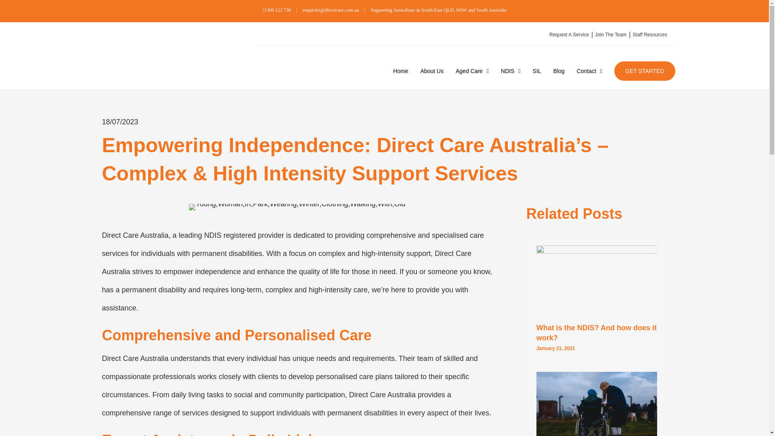 This screenshot has width=775, height=436. What do you see at coordinates (597, 412) in the screenshot?
I see `What is the Home Care Package program? And who is eligible?` at bounding box center [597, 412].